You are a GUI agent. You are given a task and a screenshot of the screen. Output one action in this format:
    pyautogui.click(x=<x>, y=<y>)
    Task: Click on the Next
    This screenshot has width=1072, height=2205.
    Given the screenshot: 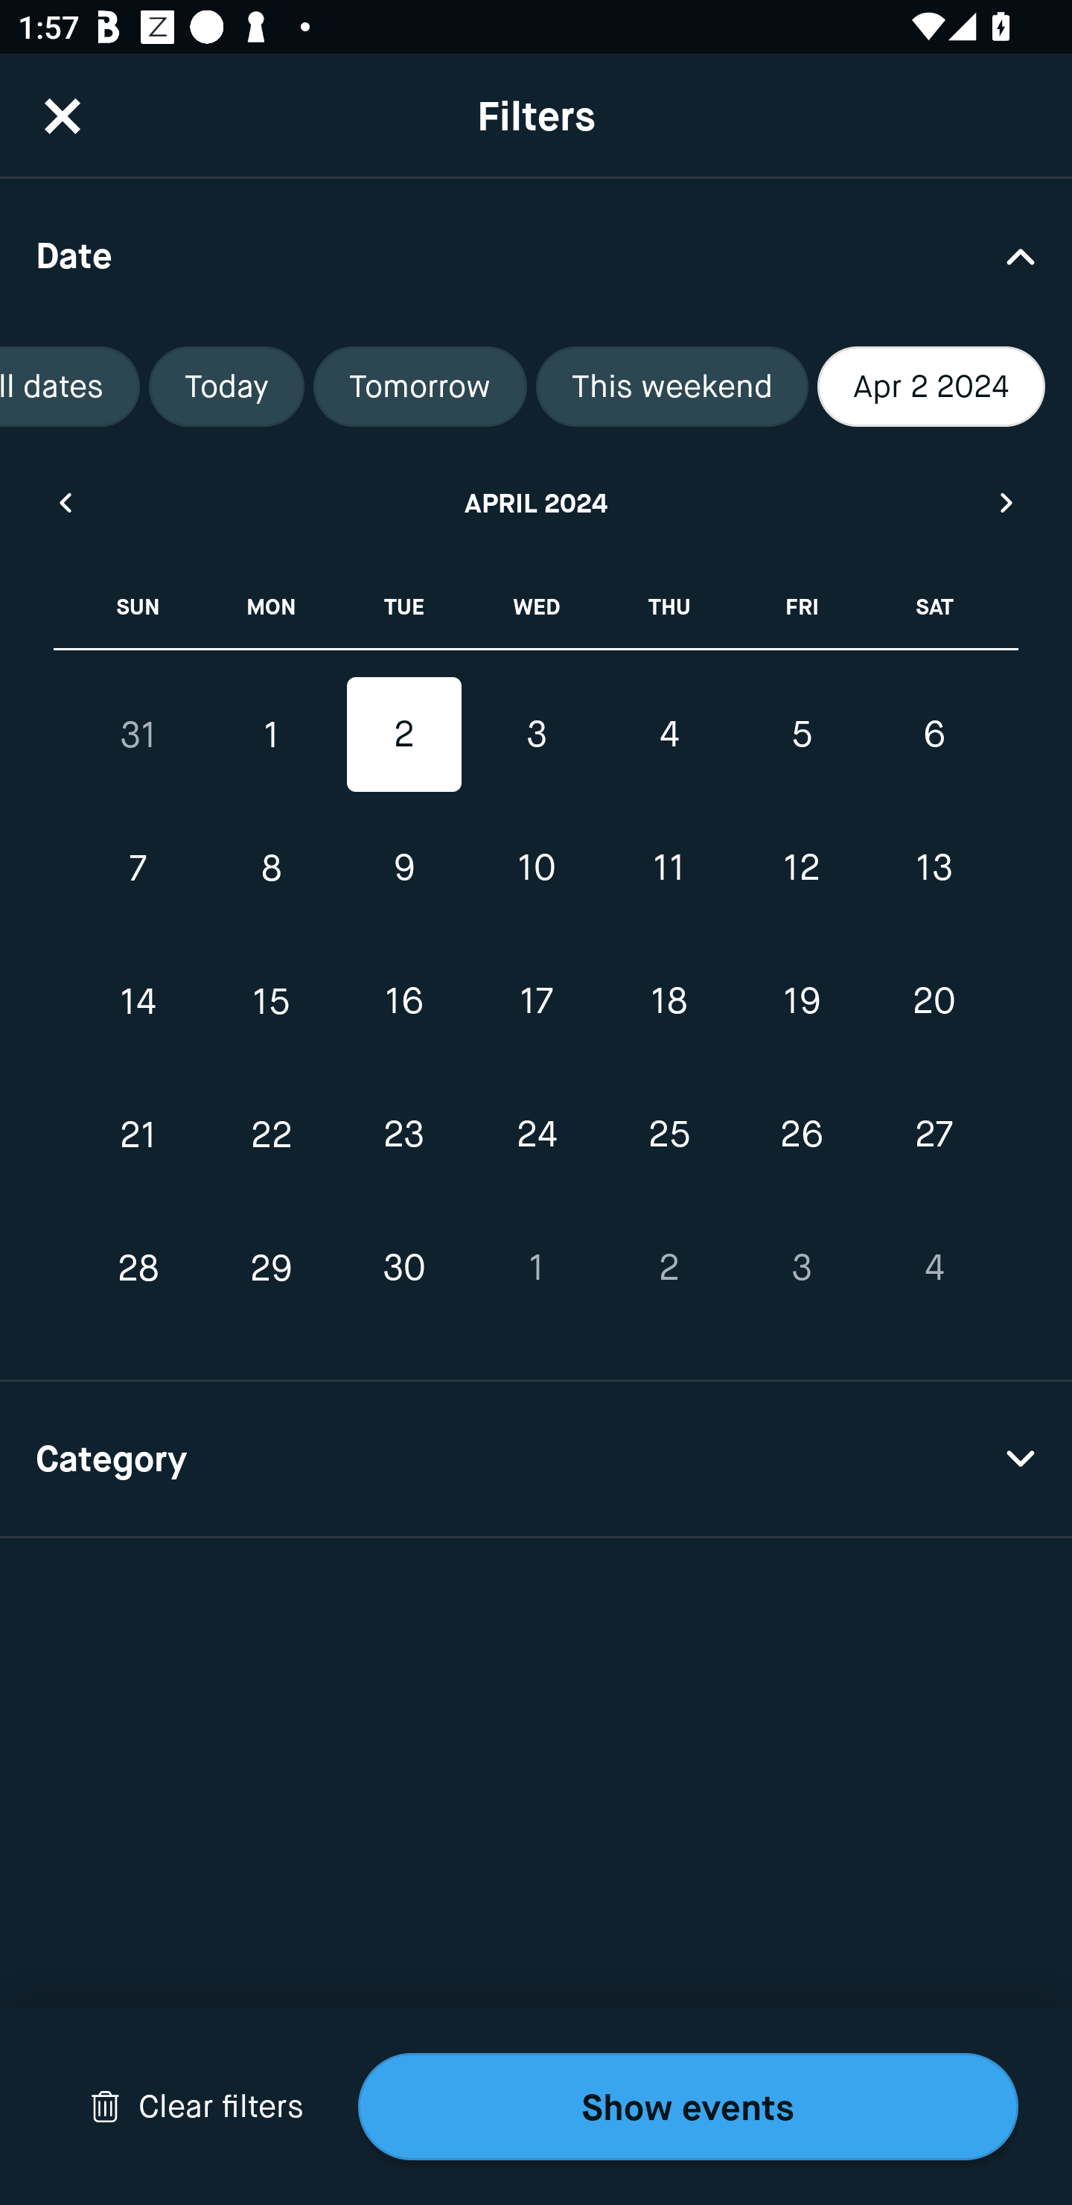 What is the action you would take?
    pyautogui.click(x=1007, y=502)
    